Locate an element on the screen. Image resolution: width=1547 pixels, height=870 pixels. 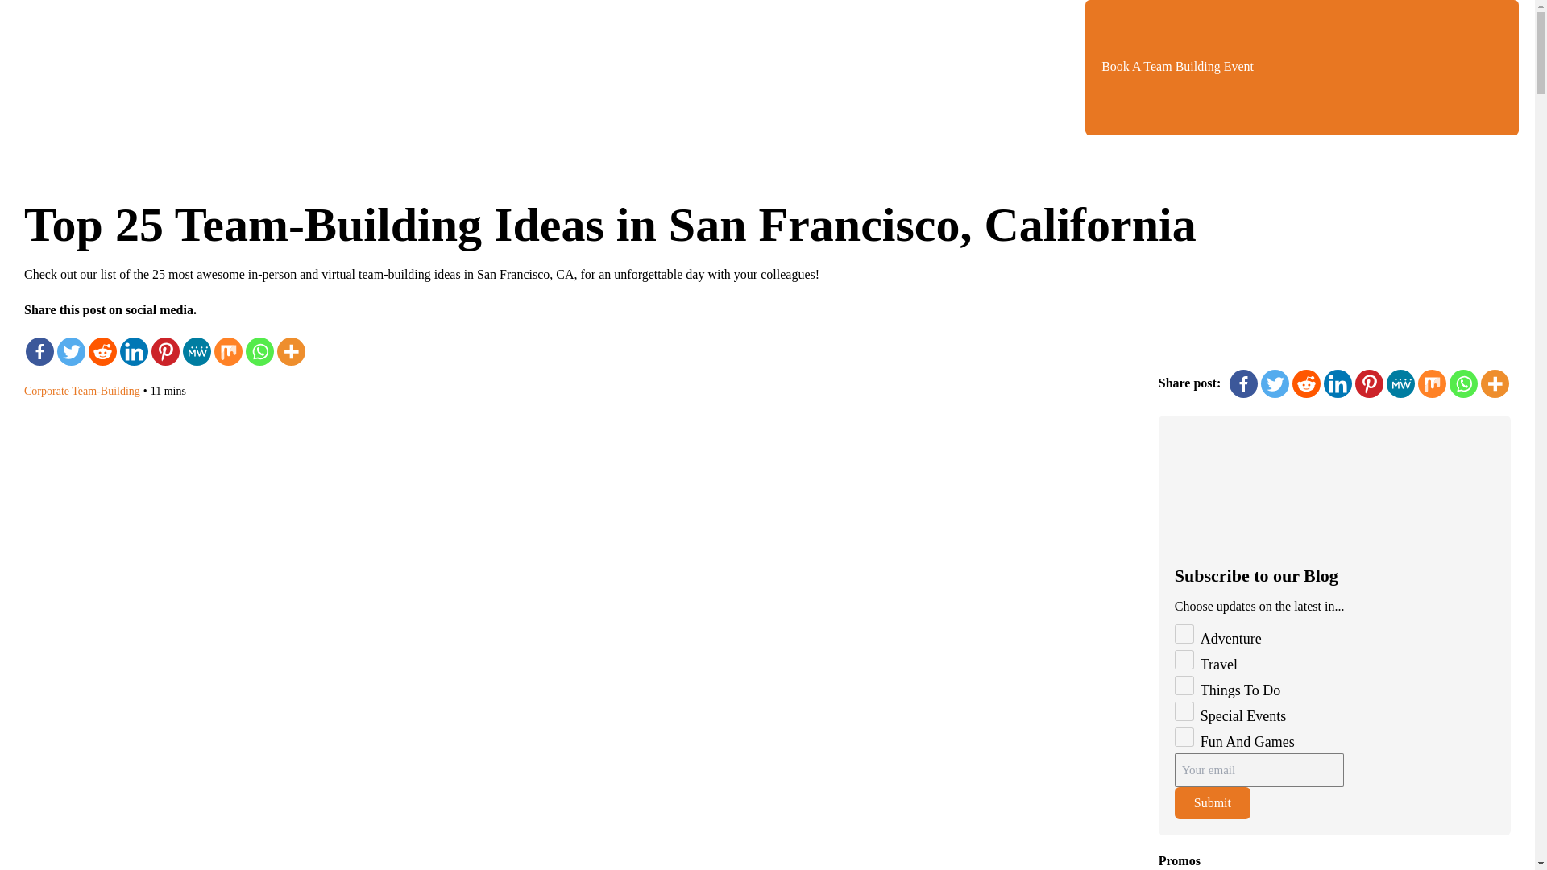
Submit is located at coordinates (1212, 803).